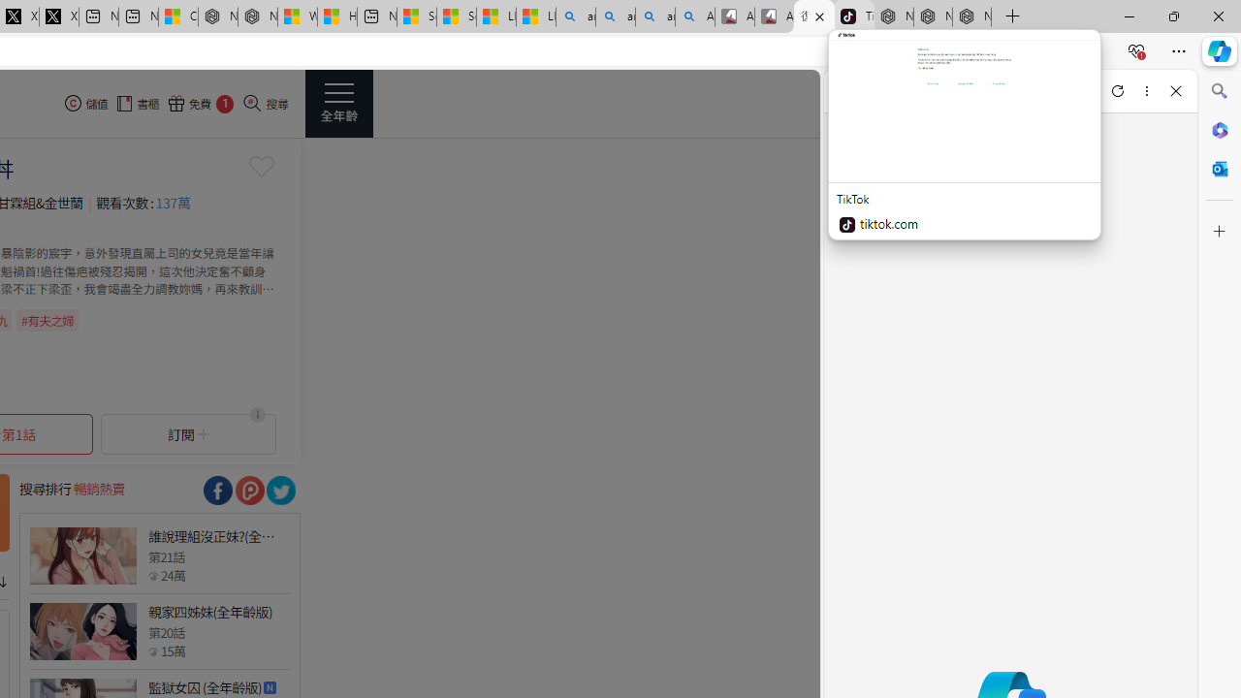 The height and width of the screenshot is (698, 1241). What do you see at coordinates (655, 17) in the screenshot?
I see `amazon - Search Images` at bounding box center [655, 17].